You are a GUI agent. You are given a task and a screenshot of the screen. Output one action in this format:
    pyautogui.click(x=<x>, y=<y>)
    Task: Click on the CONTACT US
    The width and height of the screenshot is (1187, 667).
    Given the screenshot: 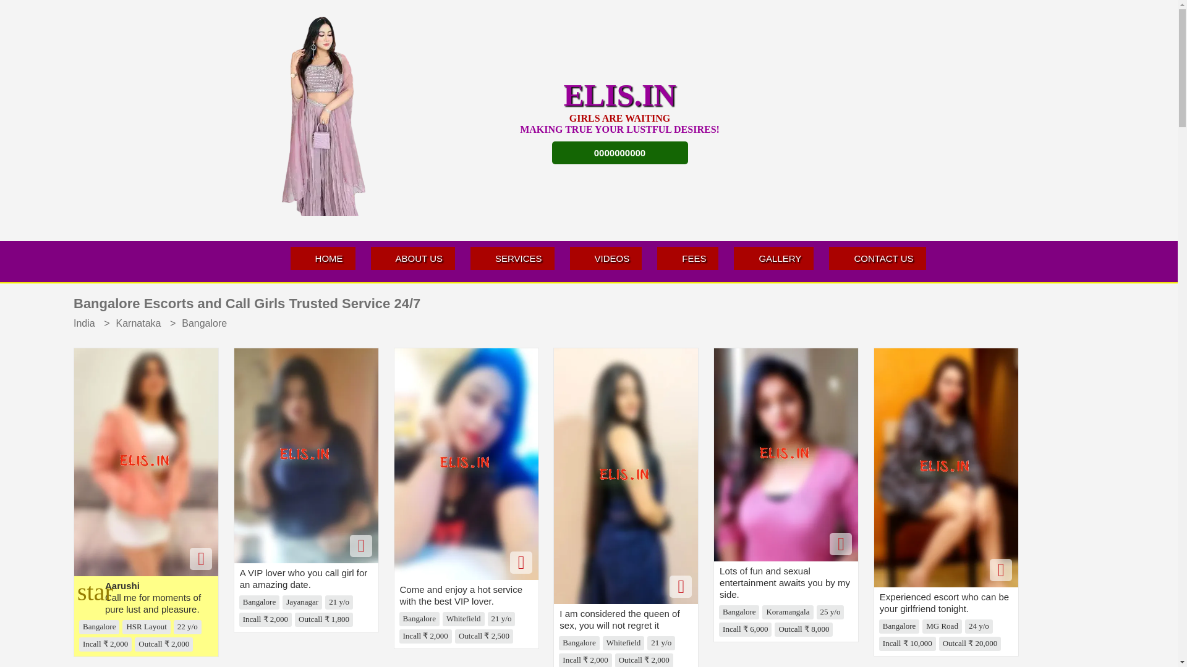 What is the action you would take?
    pyautogui.click(x=877, y=258)
    